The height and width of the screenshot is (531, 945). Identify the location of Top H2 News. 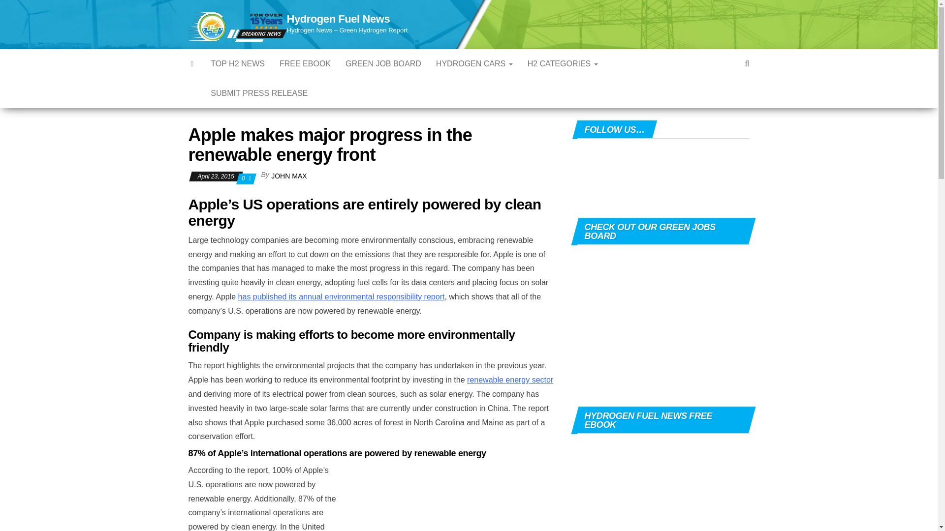
(237, 64).